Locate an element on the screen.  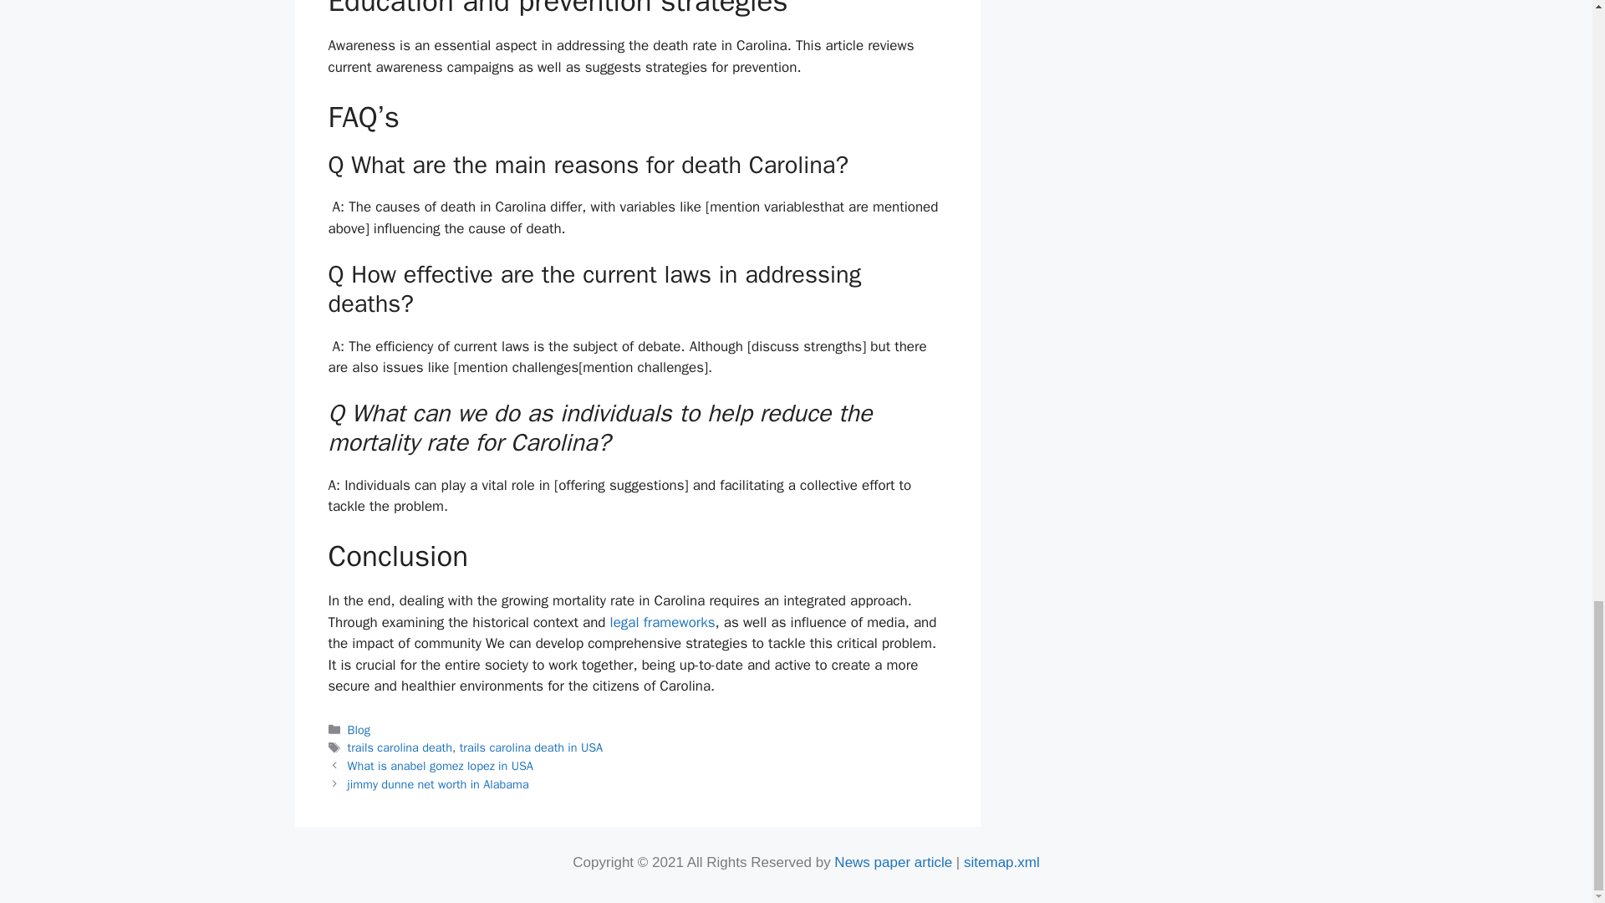
What is anabel gomez lopez in USA is located at coordinates (440, 766).